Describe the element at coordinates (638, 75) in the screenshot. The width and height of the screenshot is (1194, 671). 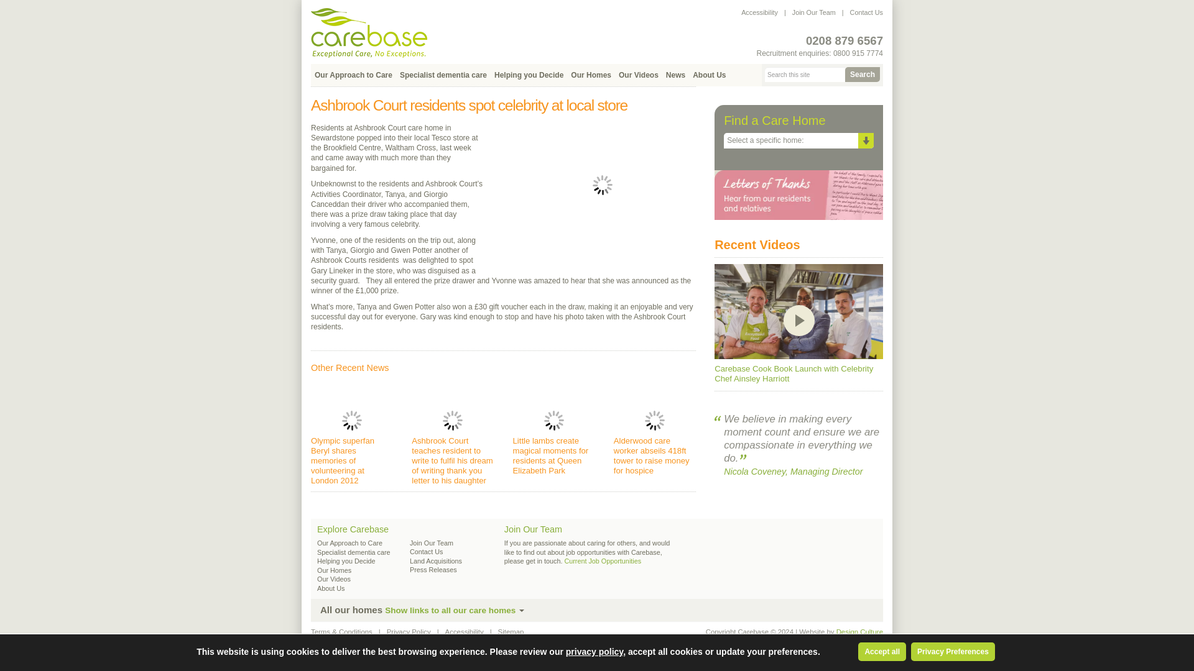
I see `Our Videos` at that location.